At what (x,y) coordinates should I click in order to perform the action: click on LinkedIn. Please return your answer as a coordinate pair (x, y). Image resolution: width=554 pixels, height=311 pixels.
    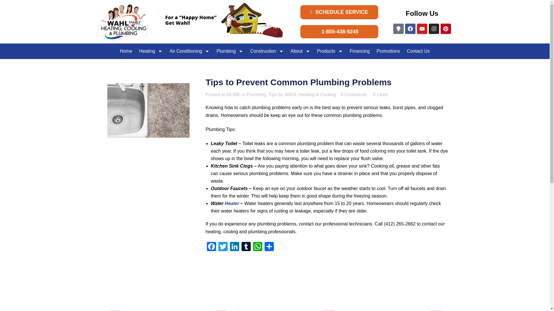
    Looking at the image, I should click on (234, 247).